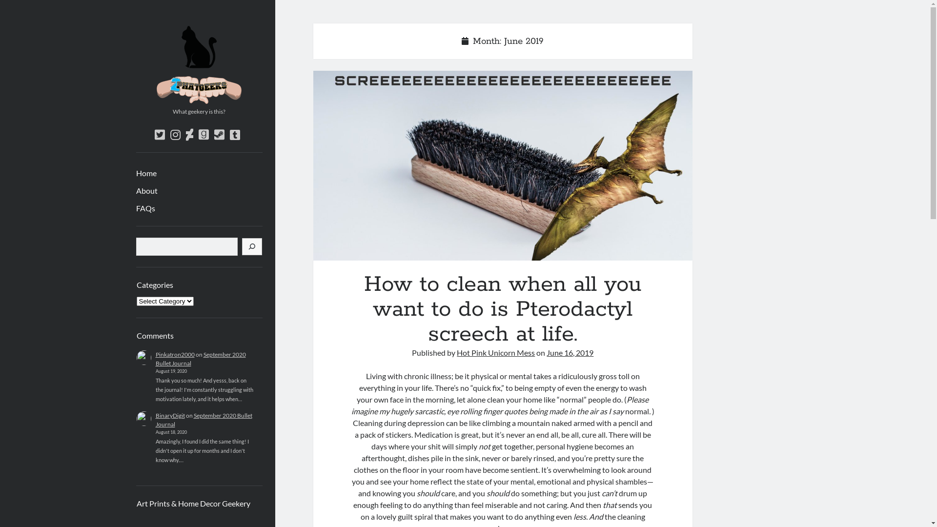 Image resolution: width=937 pixels, height=527 pixels. Describe the element at coordinates (146, 173) in the screenshot. I see `Home` at that location.